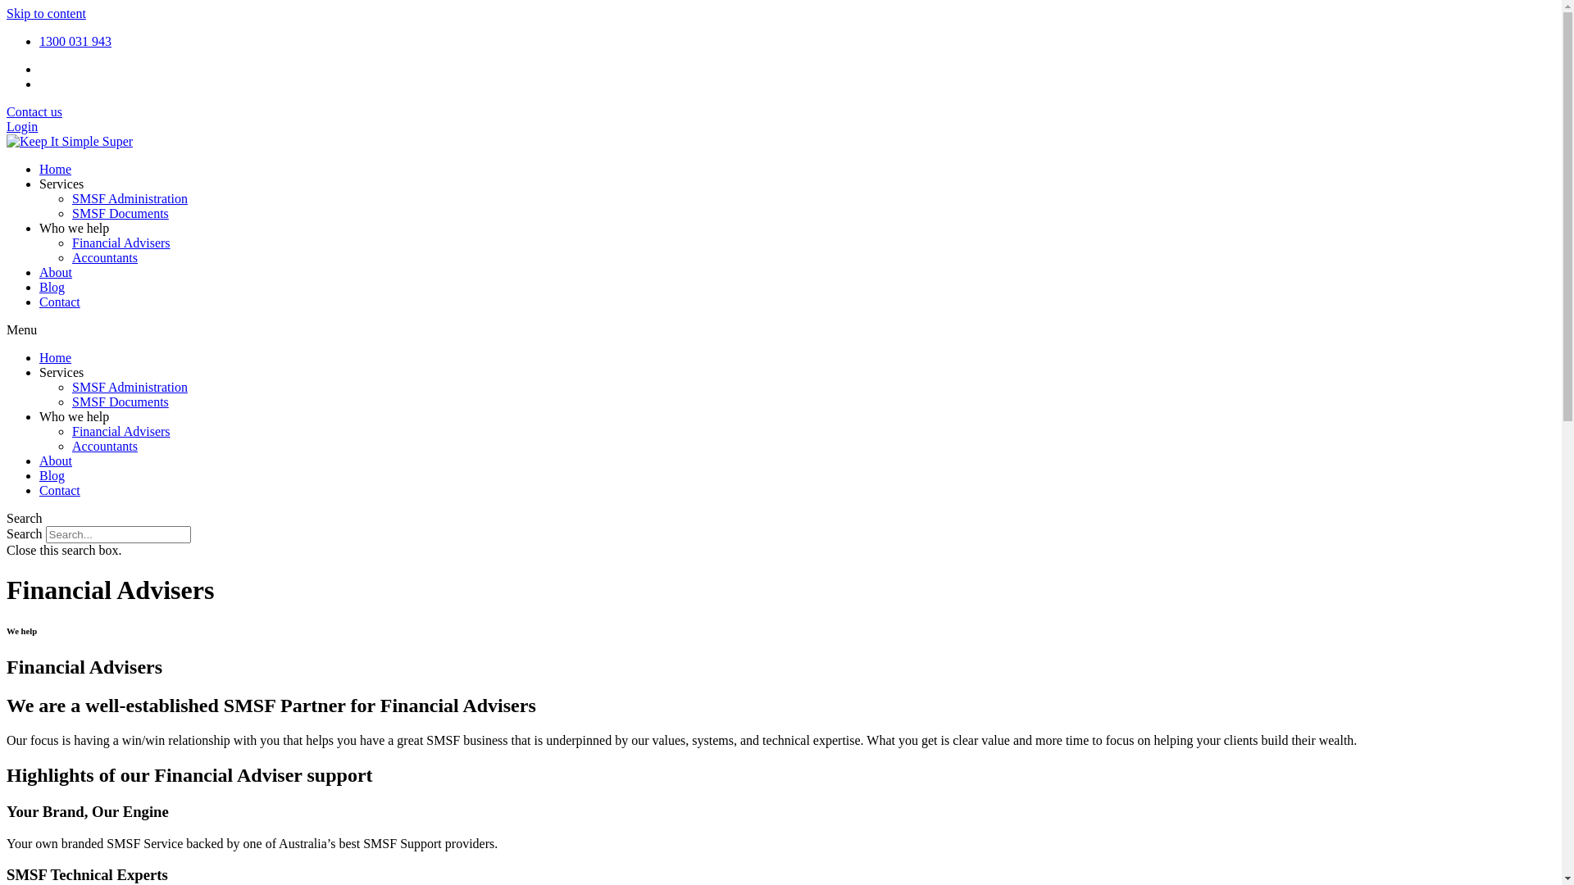  What do you see at coordinates (60, 490) in the screenshot?
I see `Contact` at bounding box center [60, 490].